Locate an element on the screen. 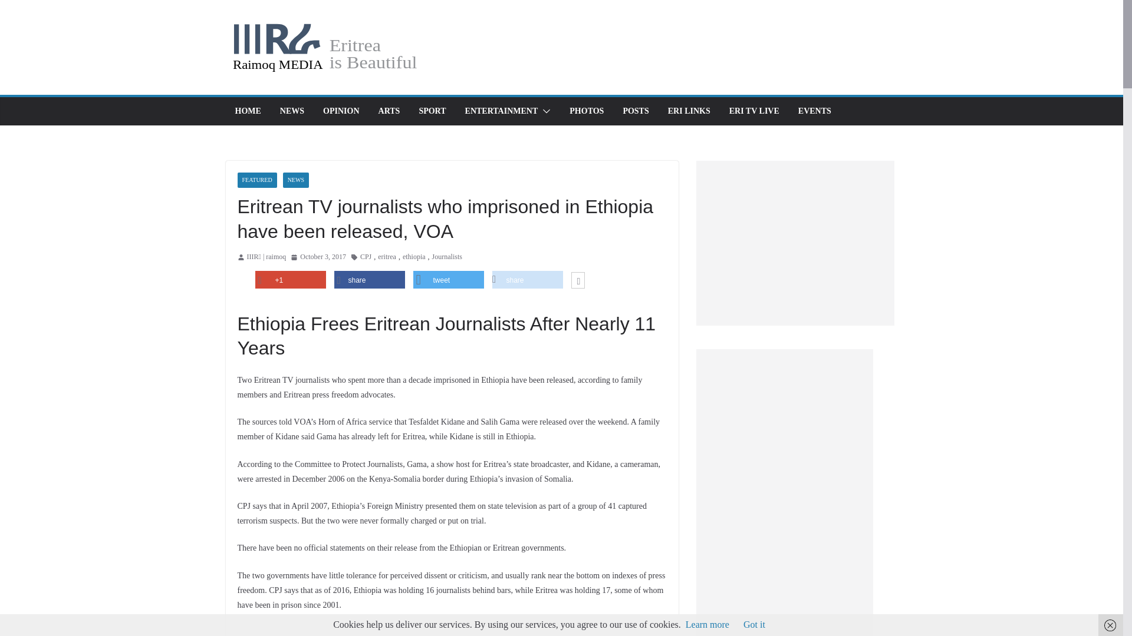  PHOTOS is located at coordinates (586, 111).